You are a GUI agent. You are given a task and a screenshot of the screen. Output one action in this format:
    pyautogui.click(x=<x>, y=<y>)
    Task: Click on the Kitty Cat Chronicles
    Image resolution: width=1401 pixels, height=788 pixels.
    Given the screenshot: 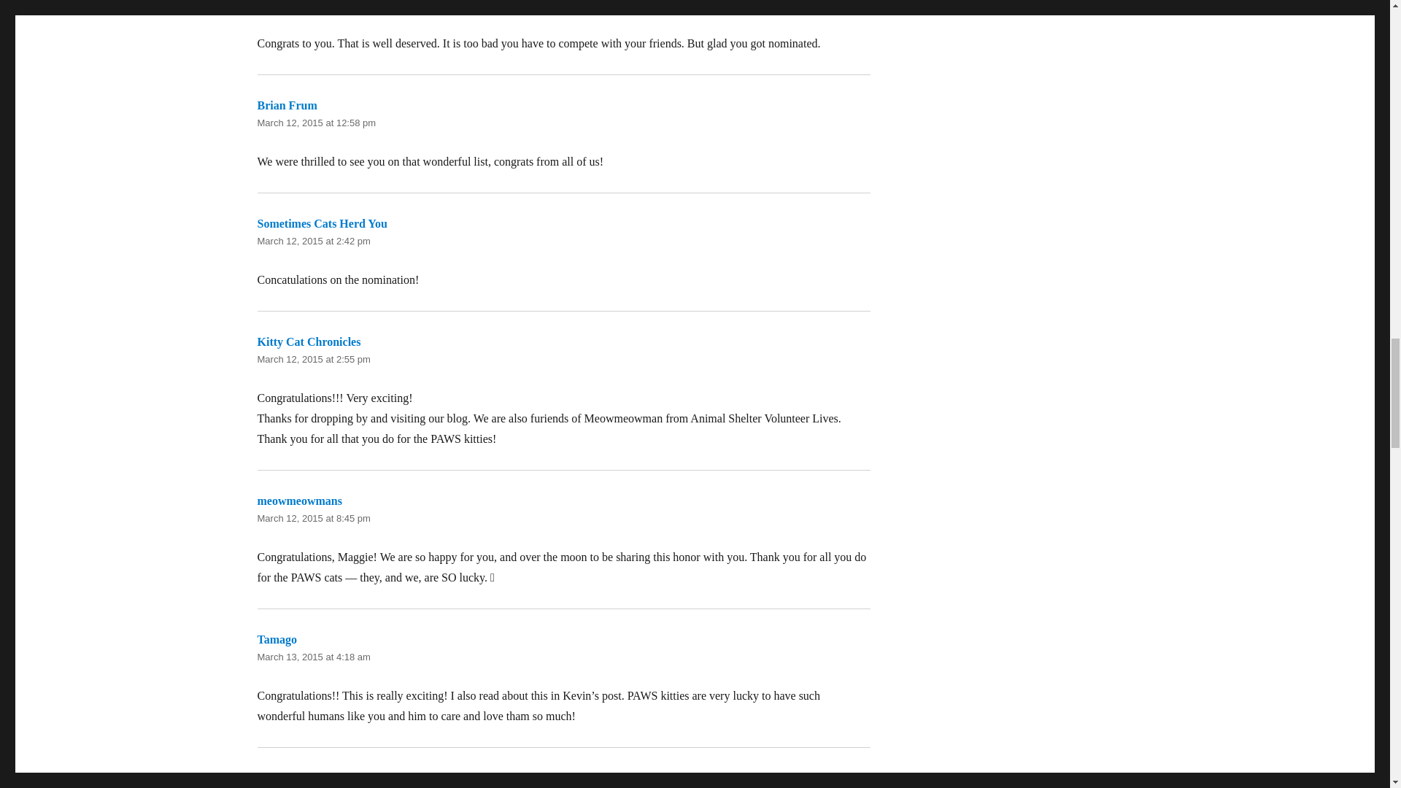 What is the action you would take?
    pyautogui.click(x=308, y=341)
    